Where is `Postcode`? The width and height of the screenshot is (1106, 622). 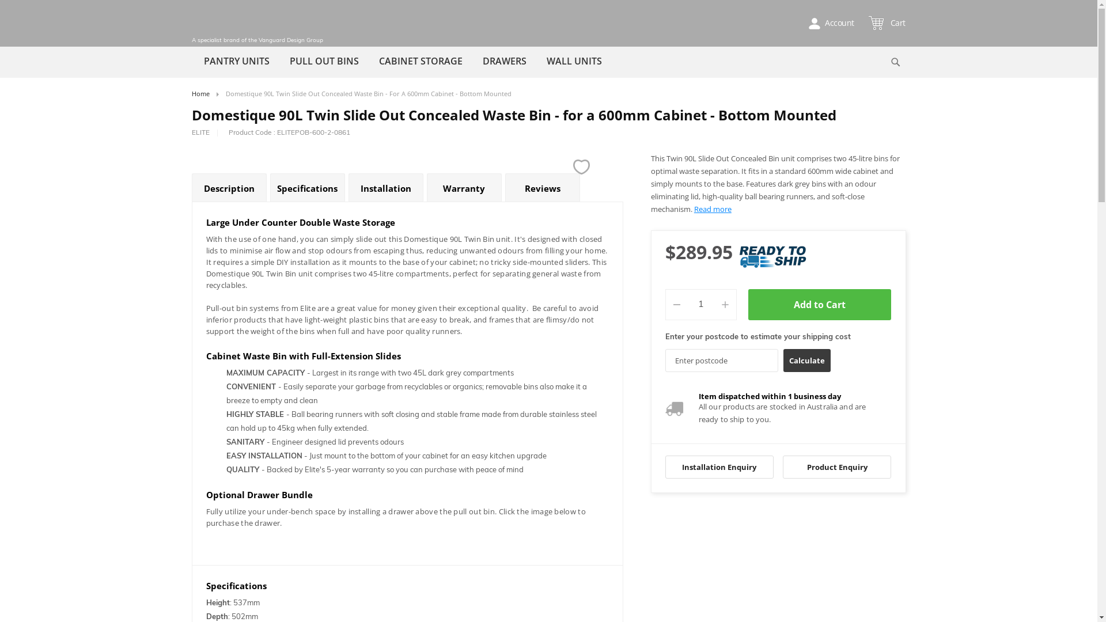 Postcode is located at coordinates (722, 361).